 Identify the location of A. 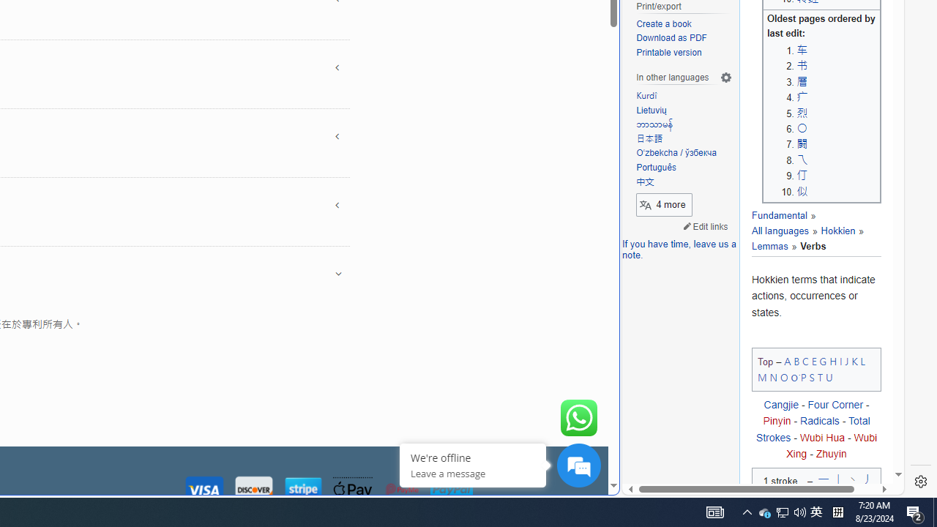
(788, 360).